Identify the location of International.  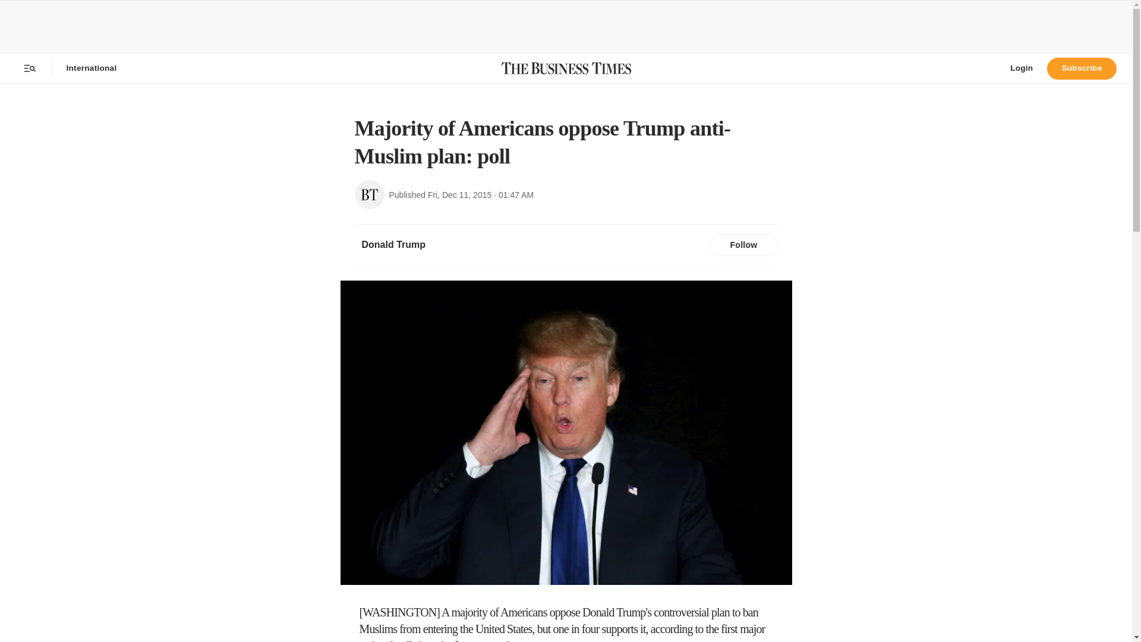
(92, 68).